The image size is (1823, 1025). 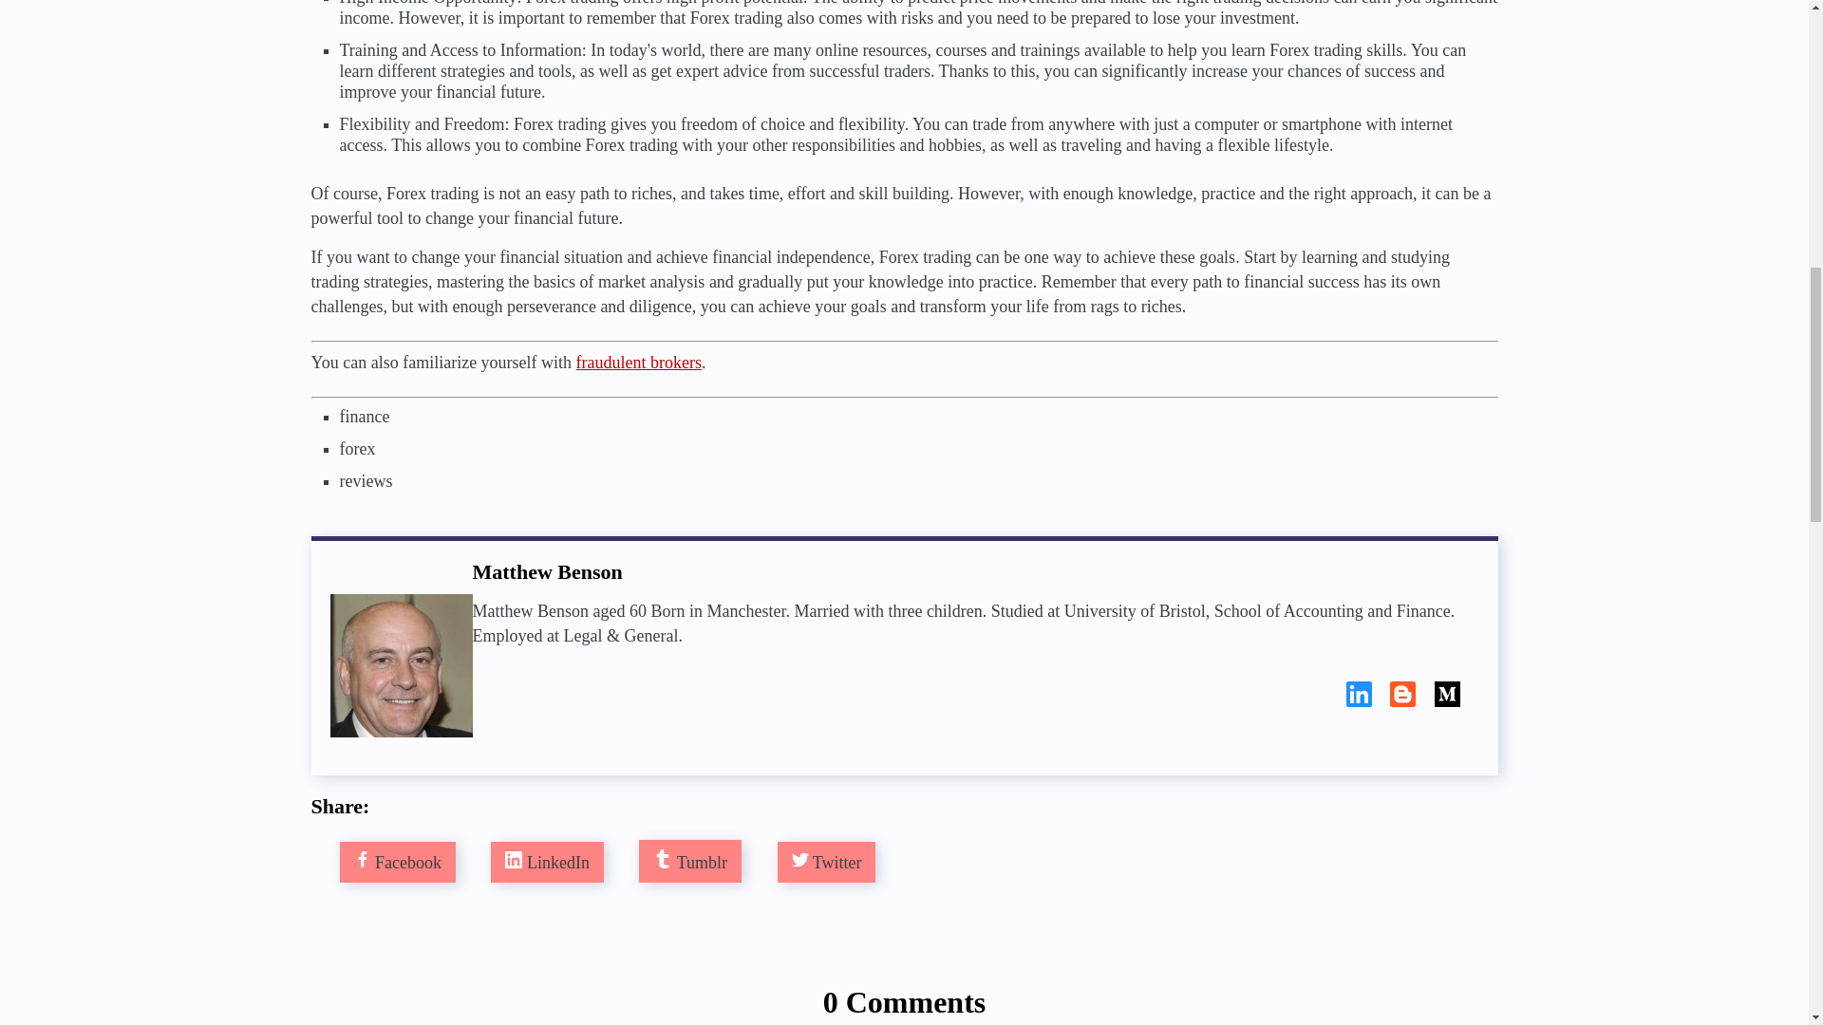 I want to click on Share on Facebook, so click(x=397, y=862).